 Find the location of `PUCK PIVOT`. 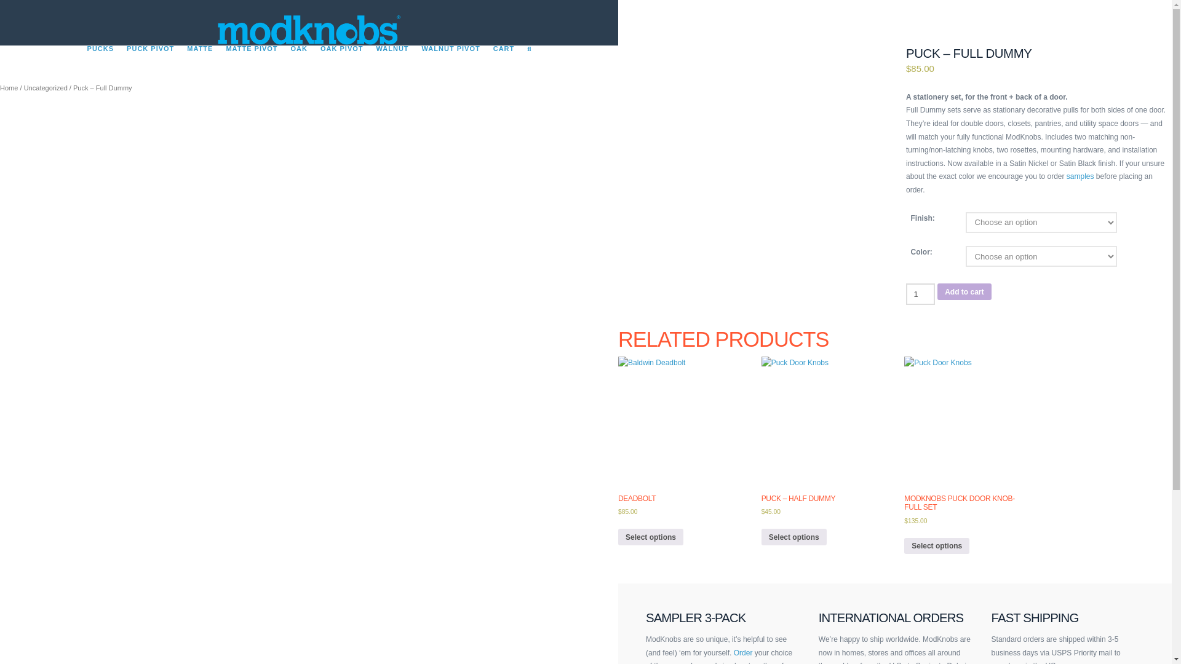

PUCK PIVOT is located at coordinates (150, 64).